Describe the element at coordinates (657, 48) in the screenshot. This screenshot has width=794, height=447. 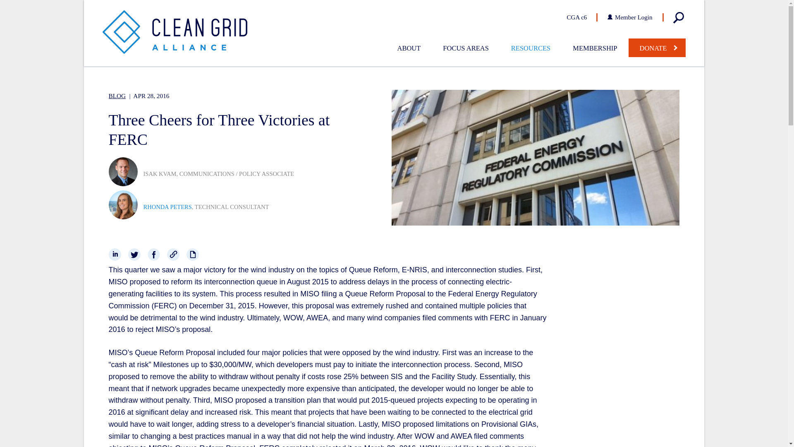
I see `DONATE` at that location.